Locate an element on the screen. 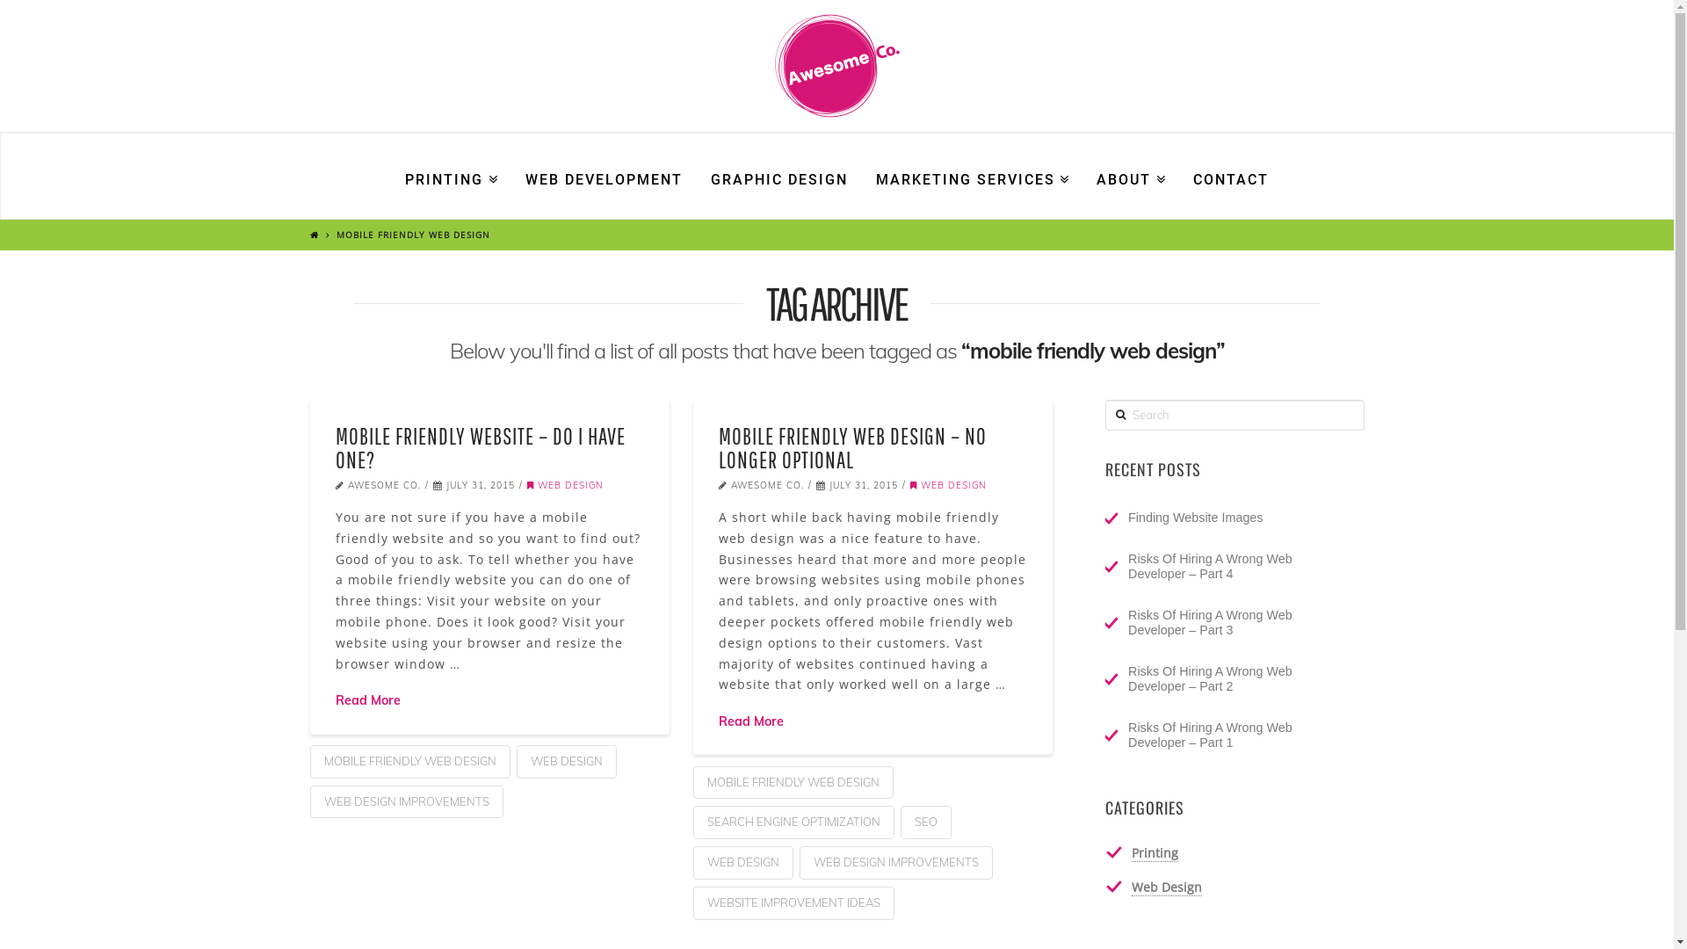 The height and width of the screenshot is (949, 1687). SEARCH ENGINE OPTIMIZATION is located at coordinates (793, 822).